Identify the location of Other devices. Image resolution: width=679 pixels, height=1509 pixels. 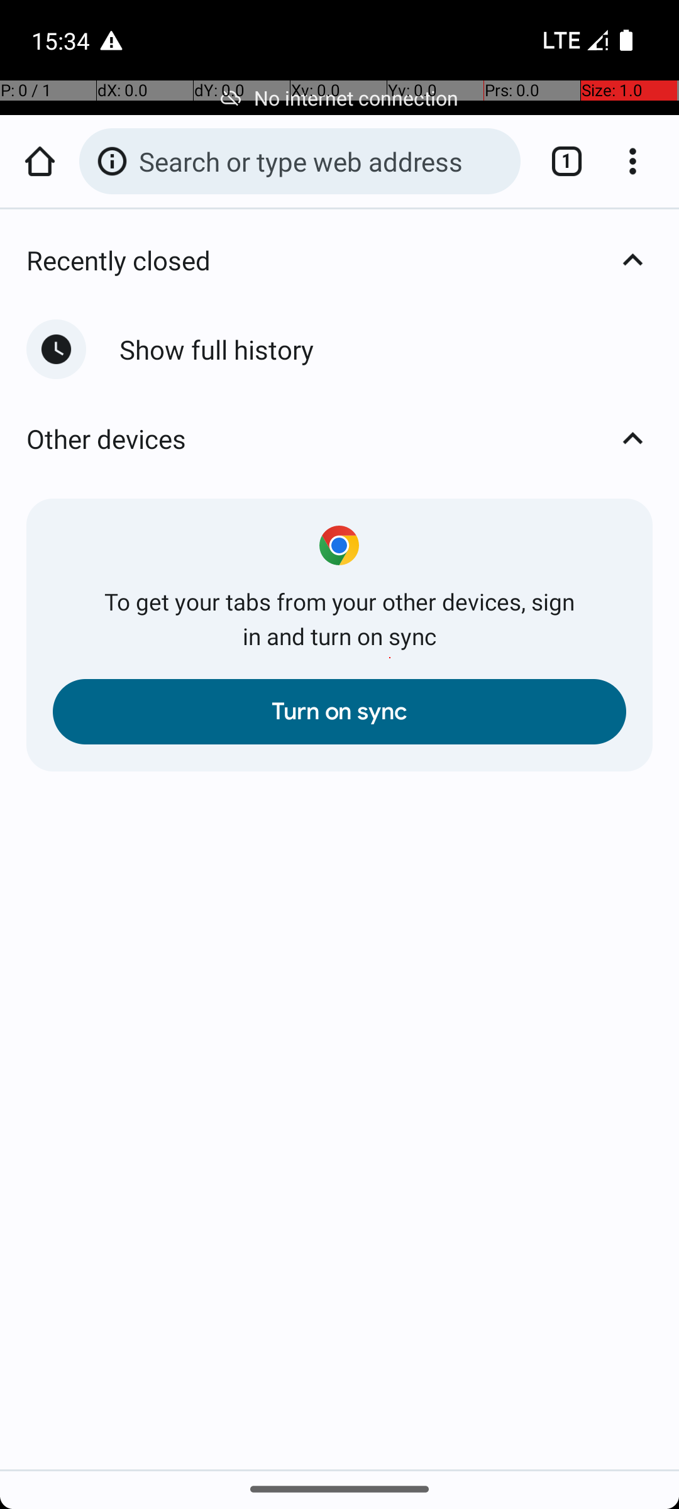
(353, 439).